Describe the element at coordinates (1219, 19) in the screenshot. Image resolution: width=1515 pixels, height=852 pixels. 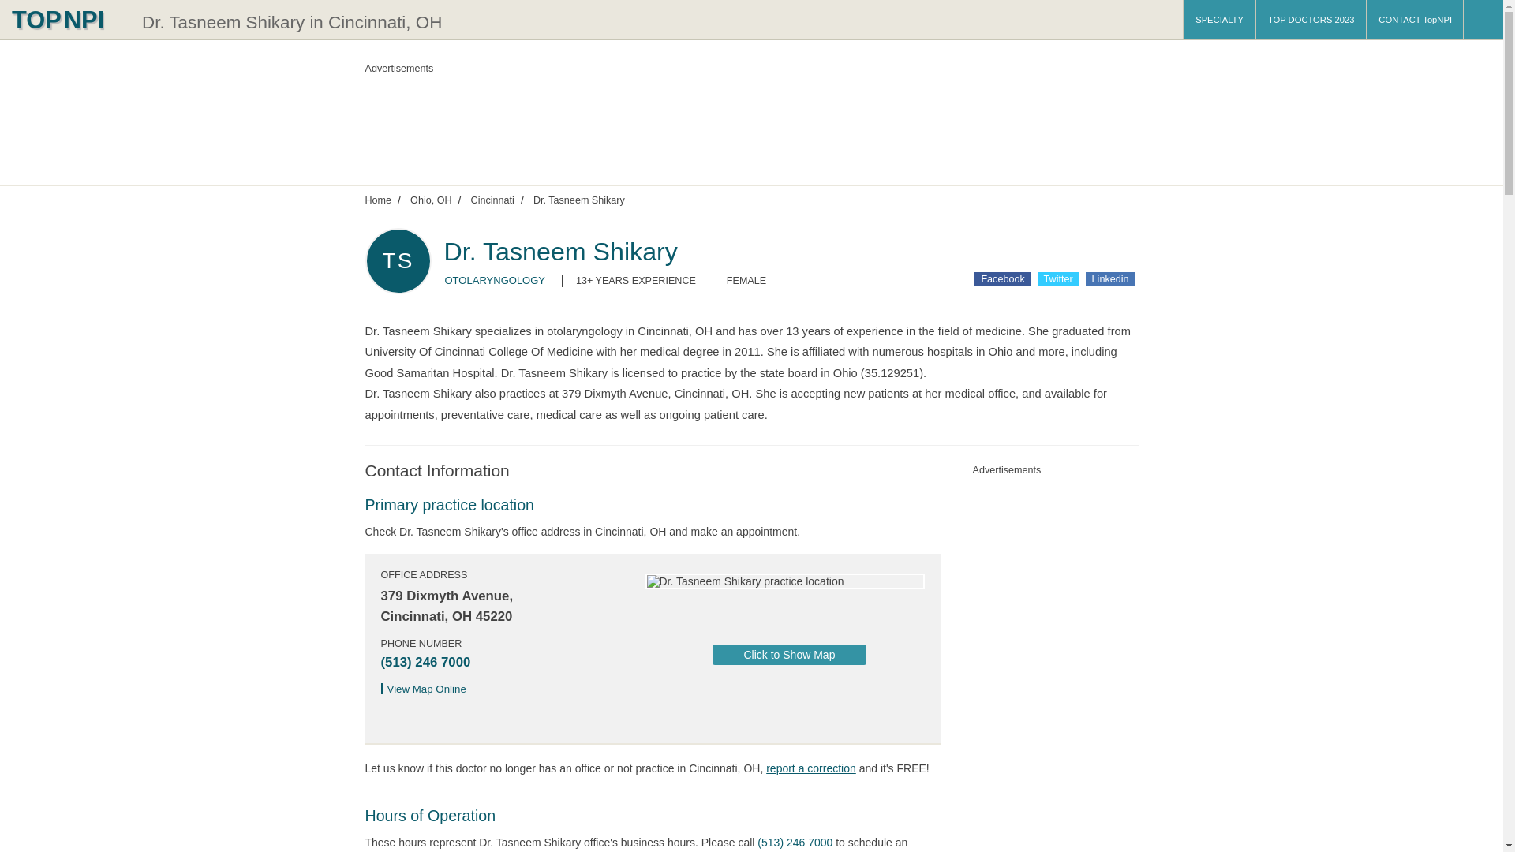
I see `SPECIALTY` at that location.